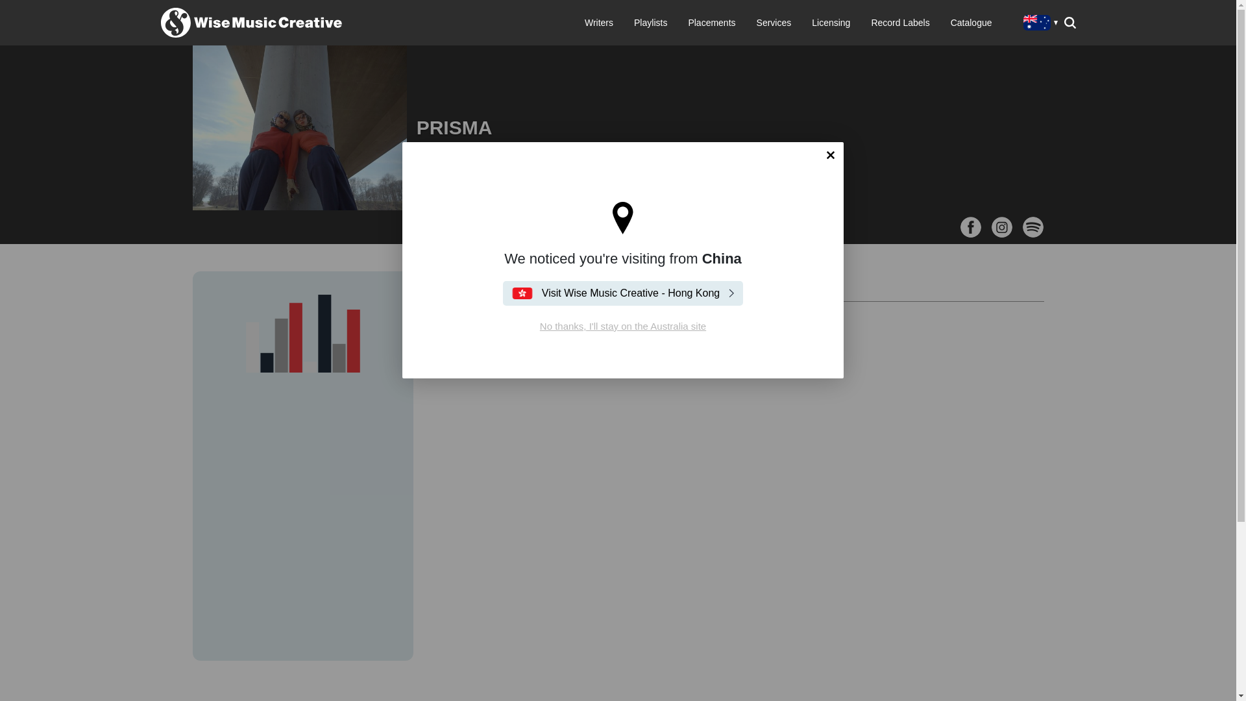 The height and width of the screenshot is (701, 1246). What do you see at coordinates (971, 22) in the screenshot?
I see `Catalogue` at bounding box center [971, 22].